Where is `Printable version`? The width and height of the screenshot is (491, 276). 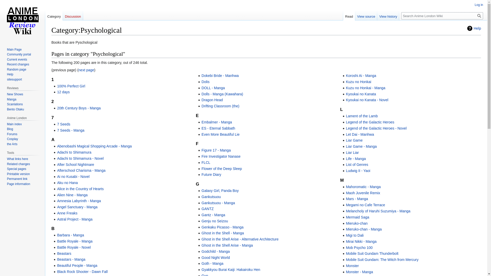
Printable version is located at coordinates (18, 174).